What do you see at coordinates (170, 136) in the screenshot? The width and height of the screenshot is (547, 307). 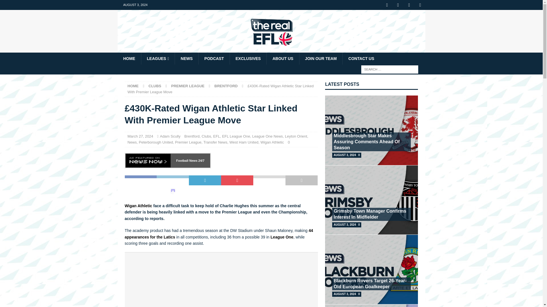 I see `Adam Scully` at bounding box center [170, 136].